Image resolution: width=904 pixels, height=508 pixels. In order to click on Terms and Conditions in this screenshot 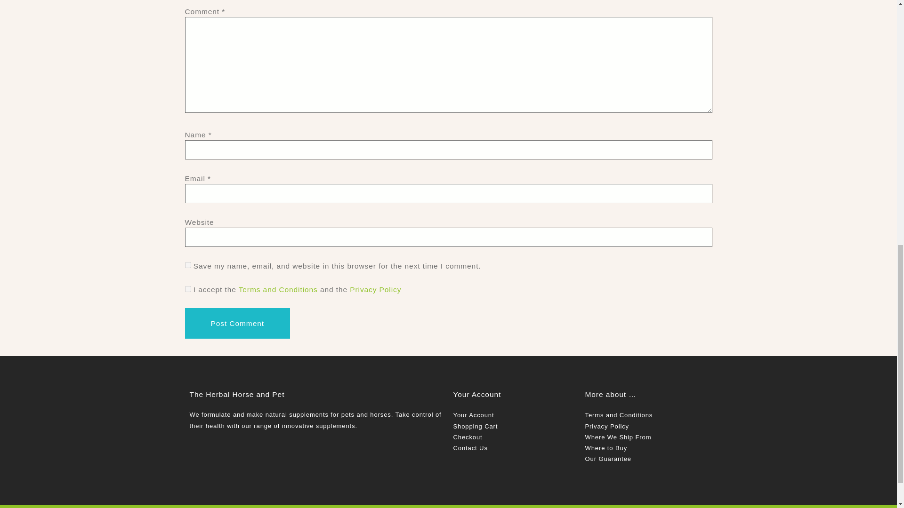, I will do `click(619, 415)`.